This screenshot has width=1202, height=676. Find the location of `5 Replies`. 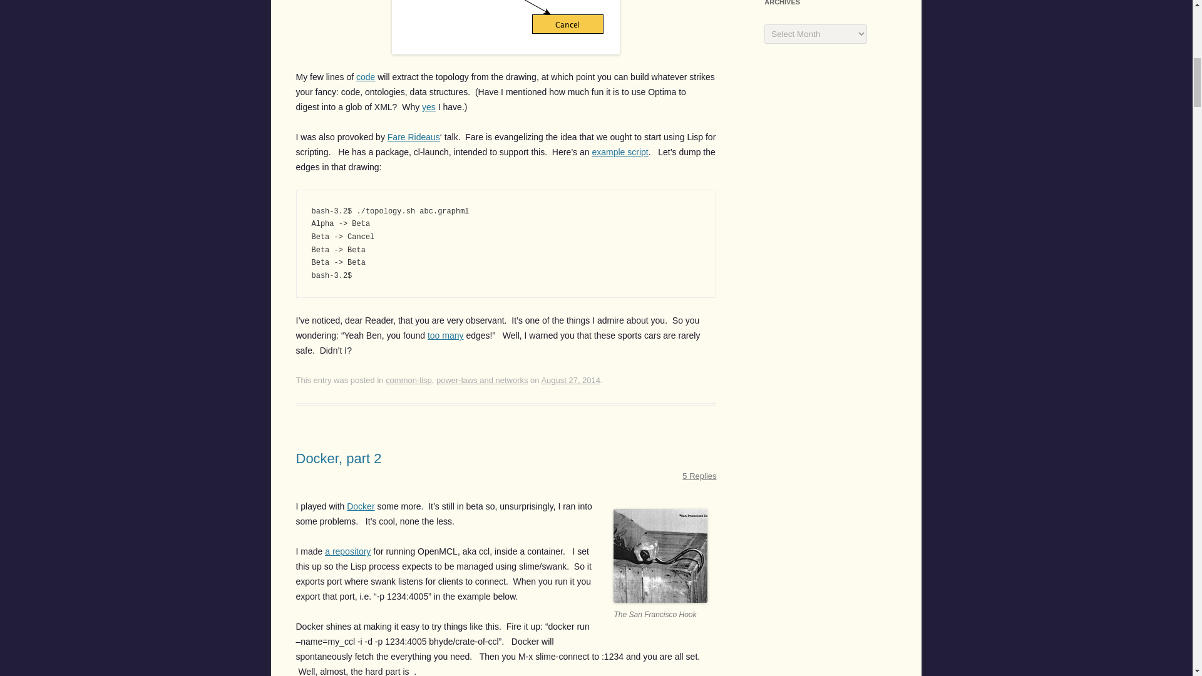

5 Replies is located at coordinates (699, 476).